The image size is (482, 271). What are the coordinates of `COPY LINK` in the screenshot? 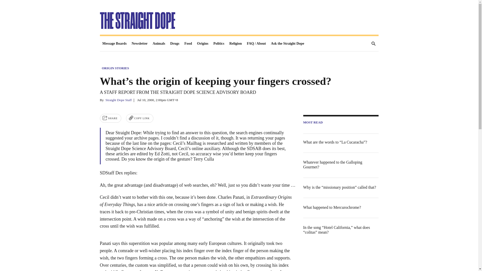 It's located at (140, 118).